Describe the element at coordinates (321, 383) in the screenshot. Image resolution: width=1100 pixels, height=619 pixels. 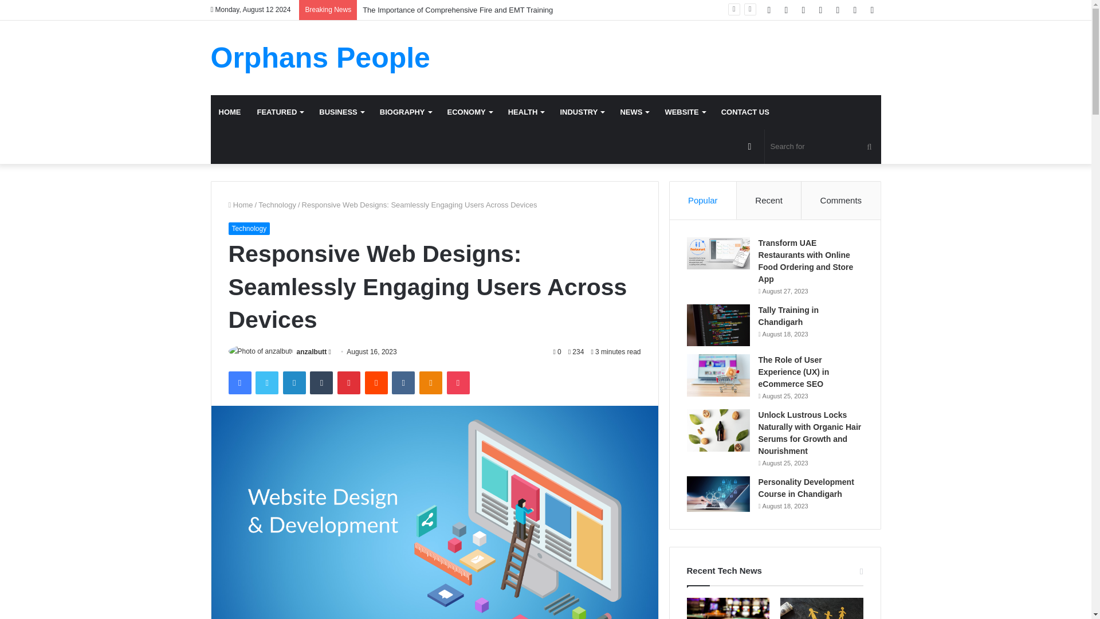
I see `Tumblr` at that location.